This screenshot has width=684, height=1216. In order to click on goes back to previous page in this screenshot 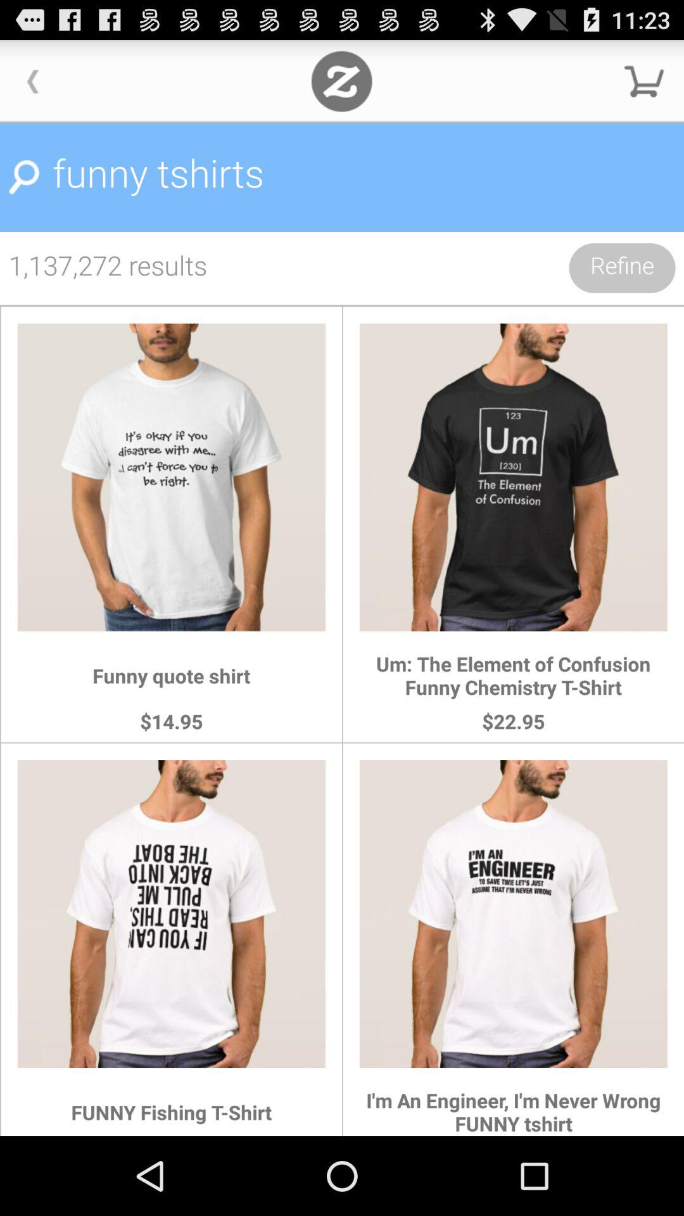, I will do `click(33, 81)`.